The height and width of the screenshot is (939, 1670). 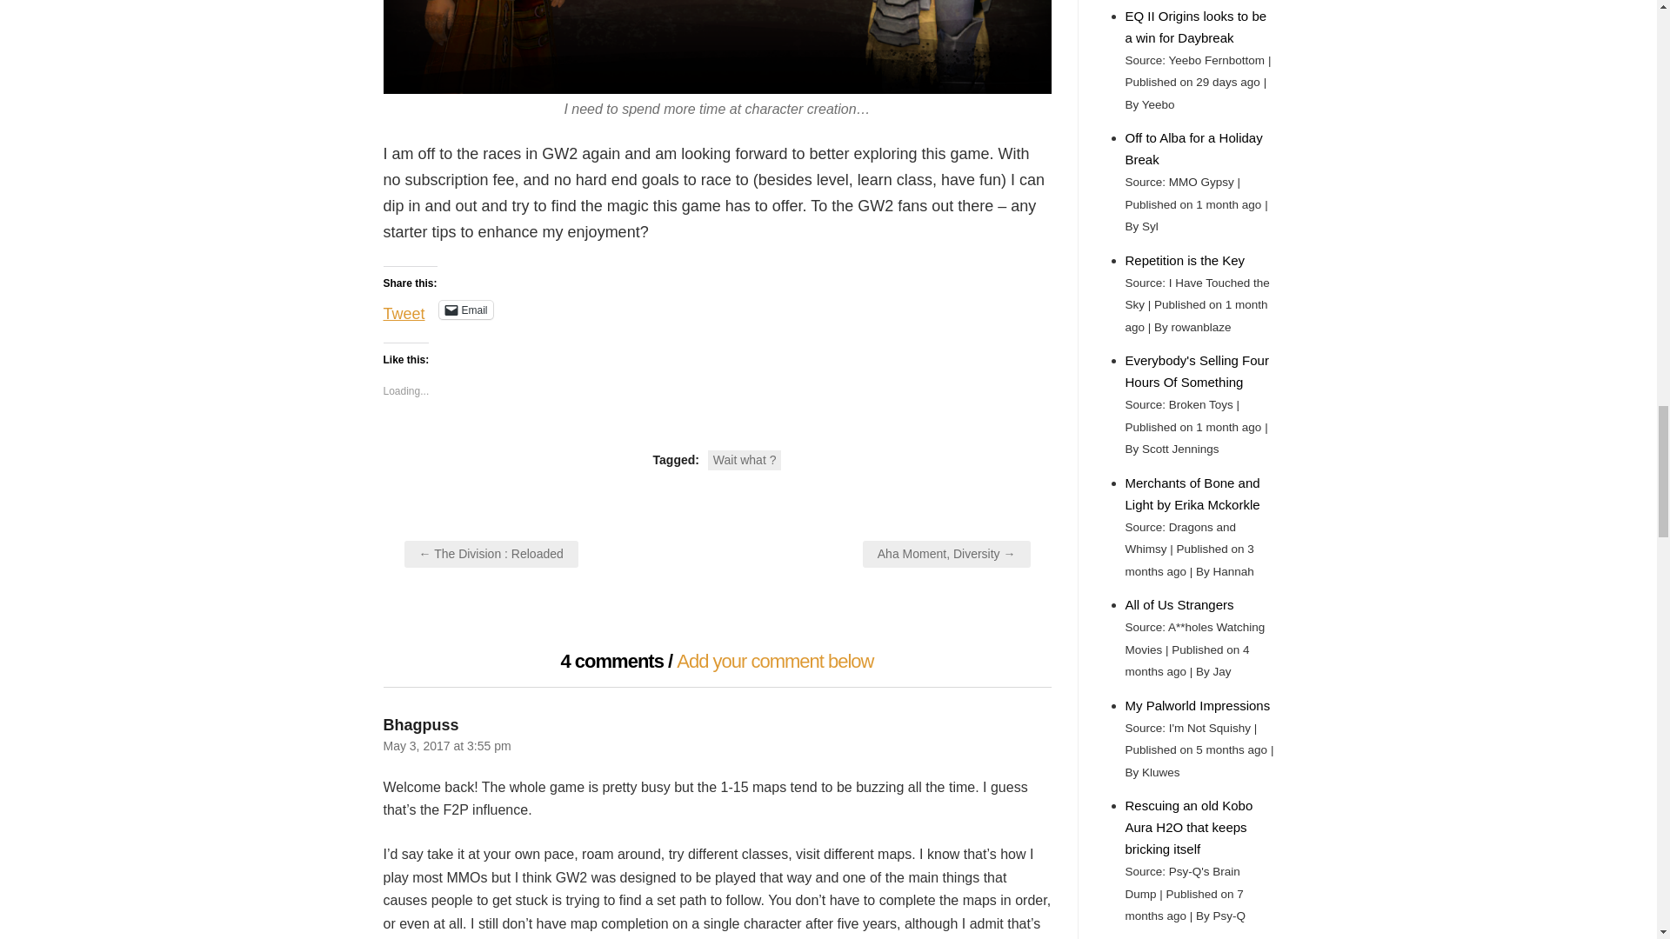 I want to click on May 3, 2017 at 3:55 pm, so click(x=446, y=746).